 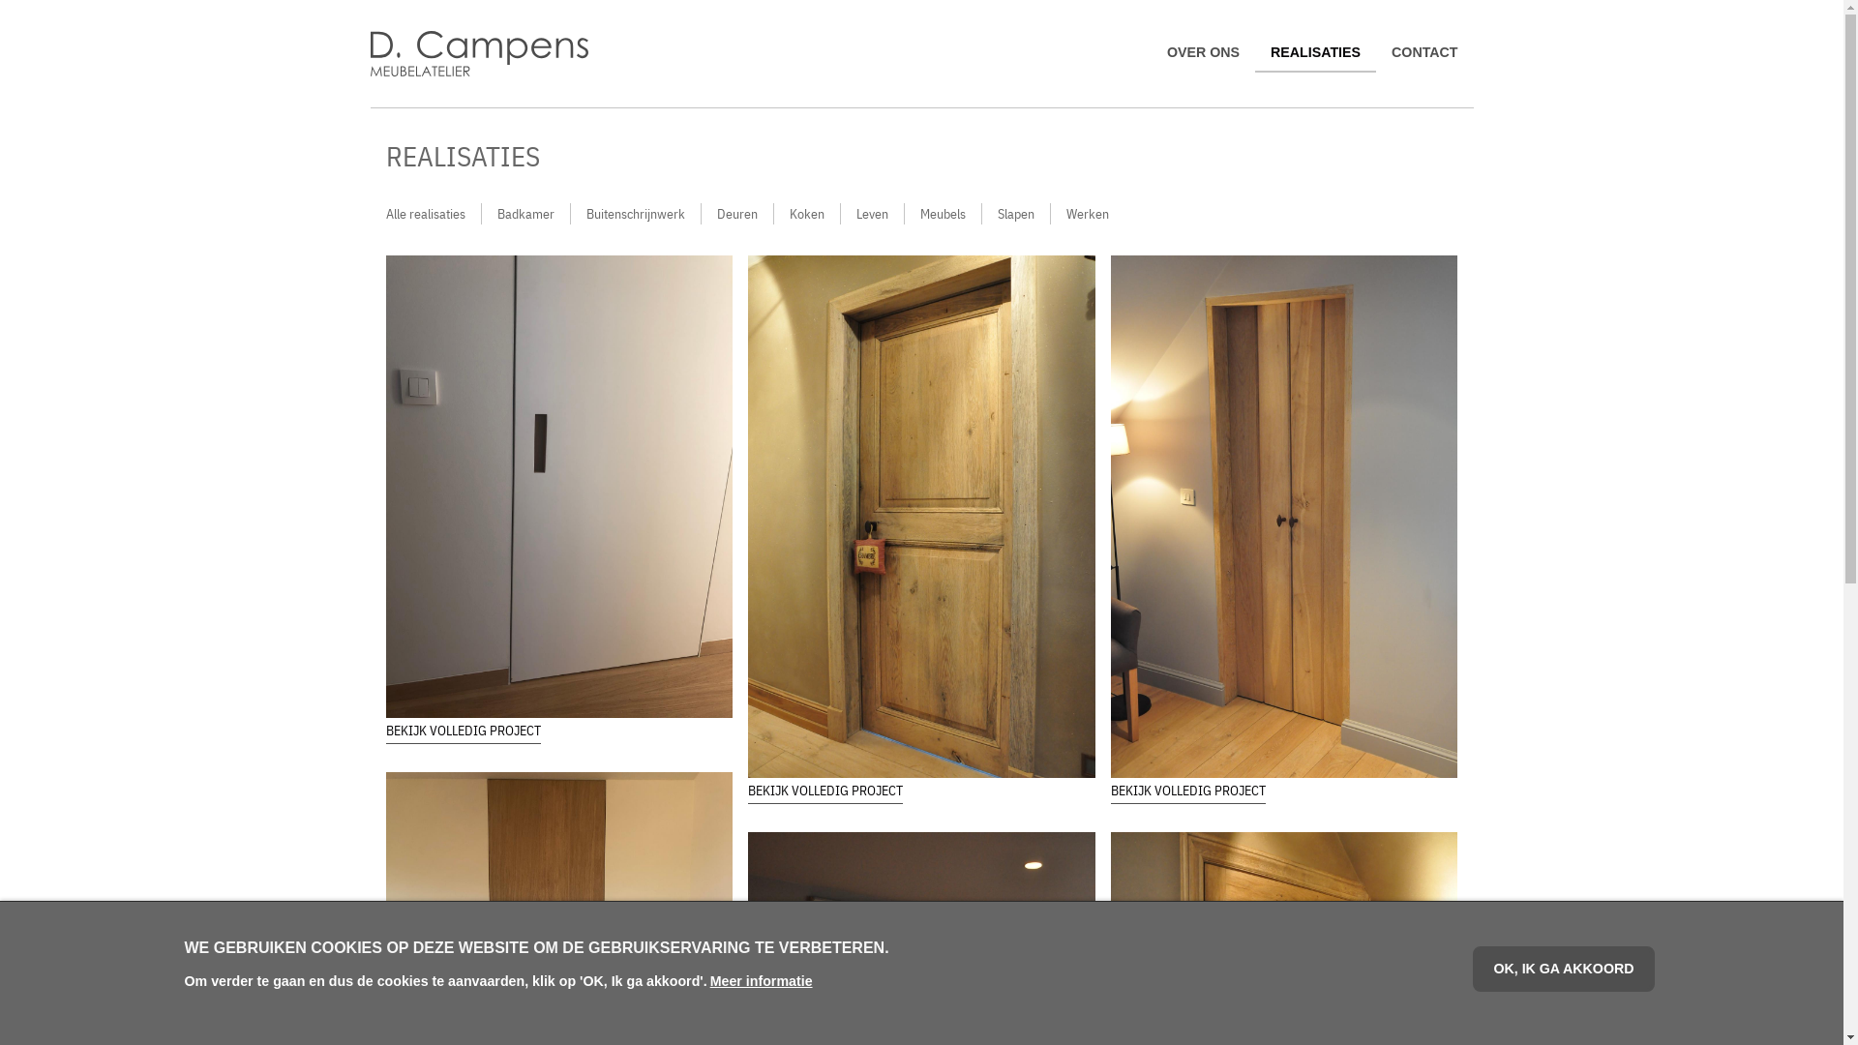 I want to click on Meer informatie, so click(x=762, y=983).